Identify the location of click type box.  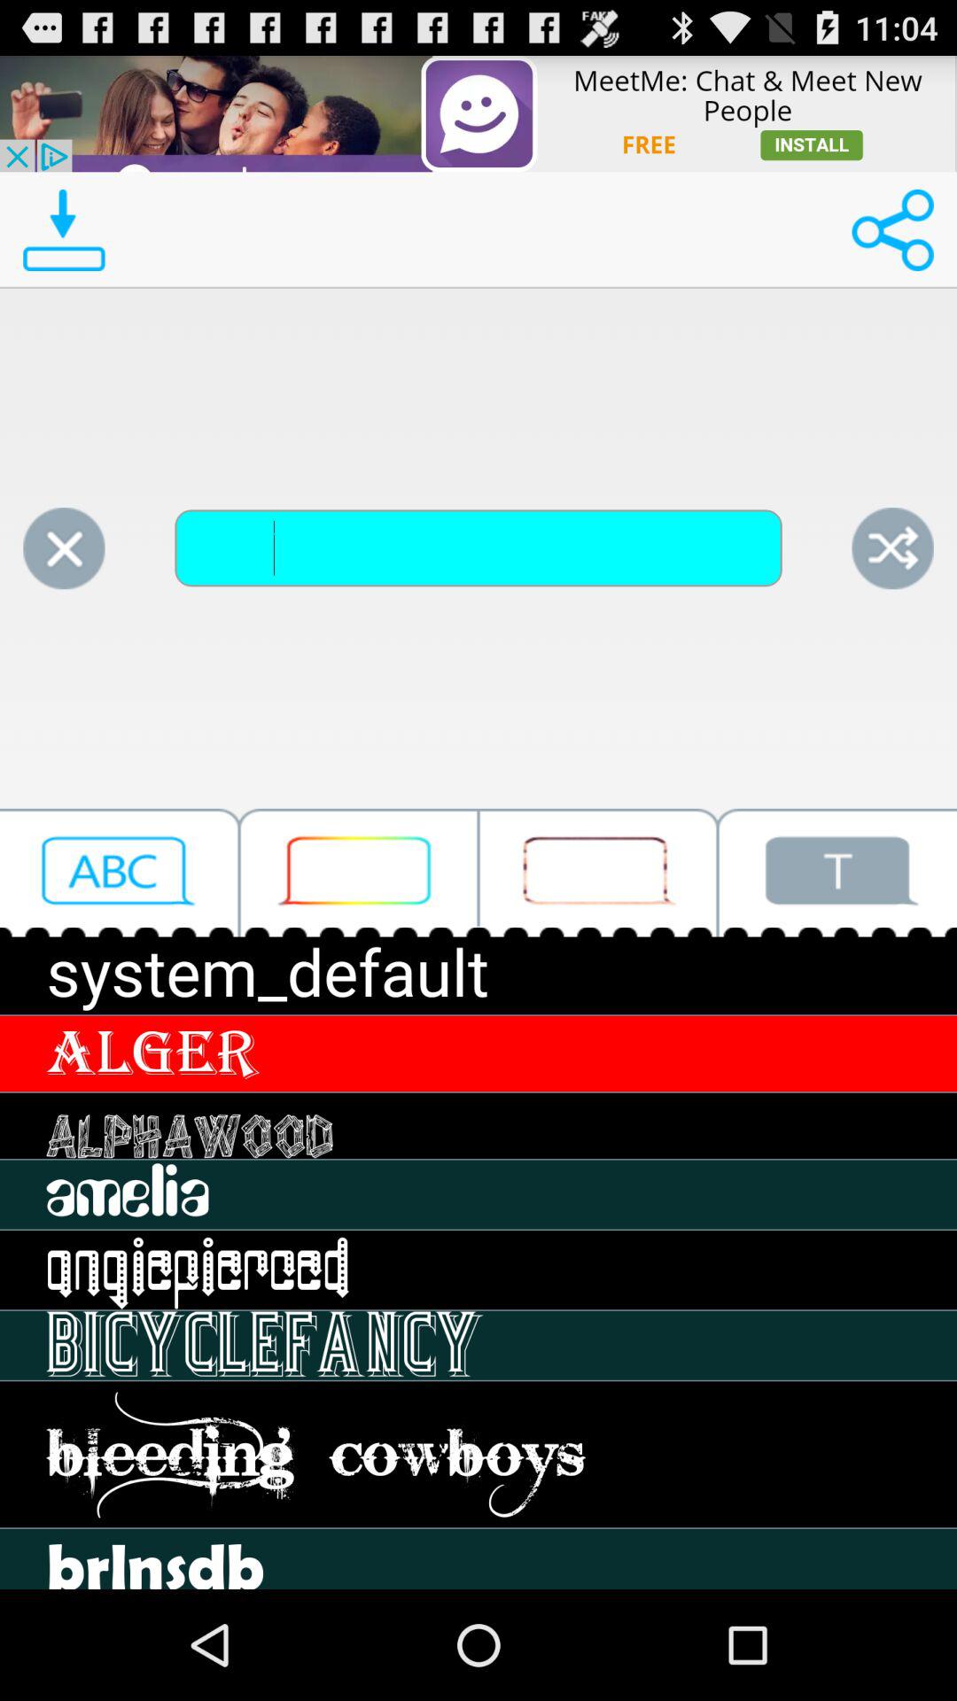
(359, 872).